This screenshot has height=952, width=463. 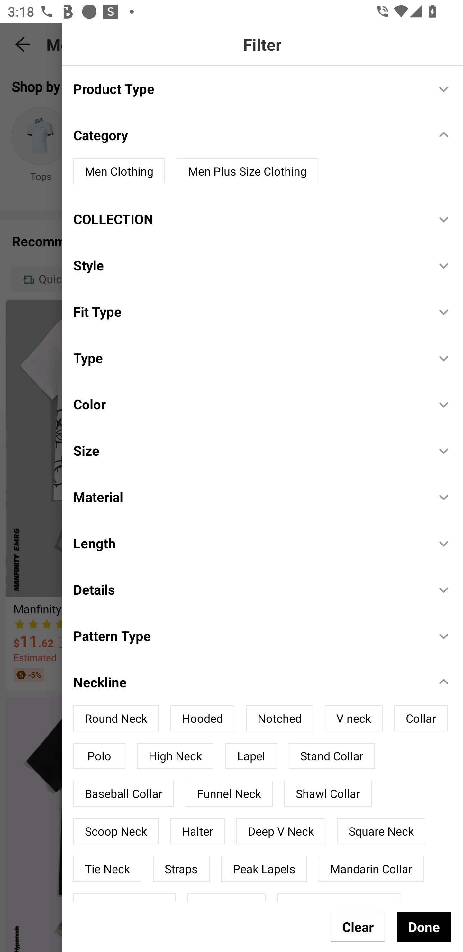 I want to click on Product Type, so click(x=249, y=88).